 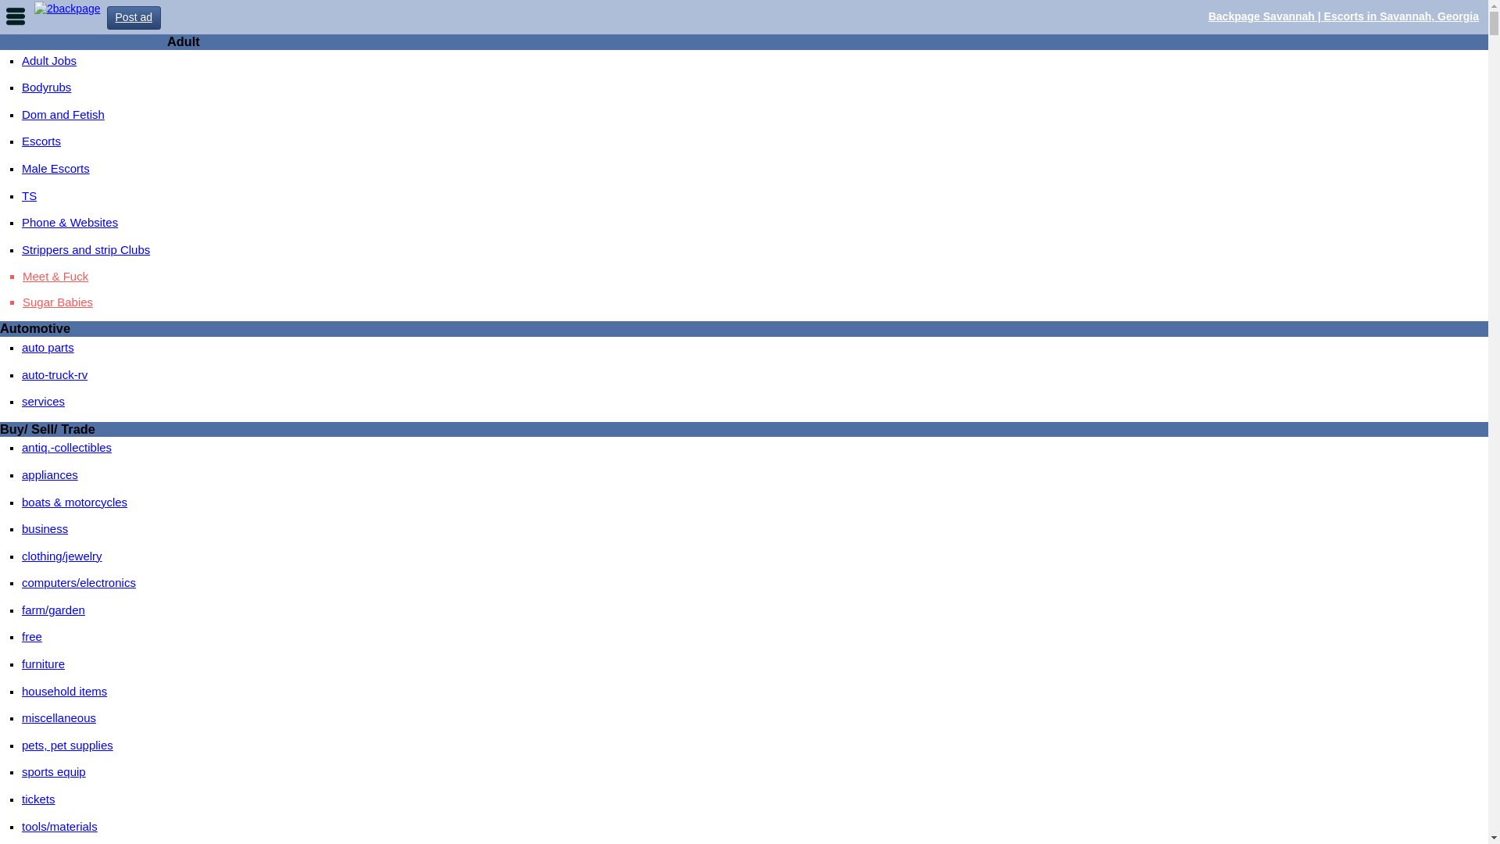 What do you see at coordinates (53, 610) in the screenshot?
I see `farm/garden` at bounding box center [53, 610].